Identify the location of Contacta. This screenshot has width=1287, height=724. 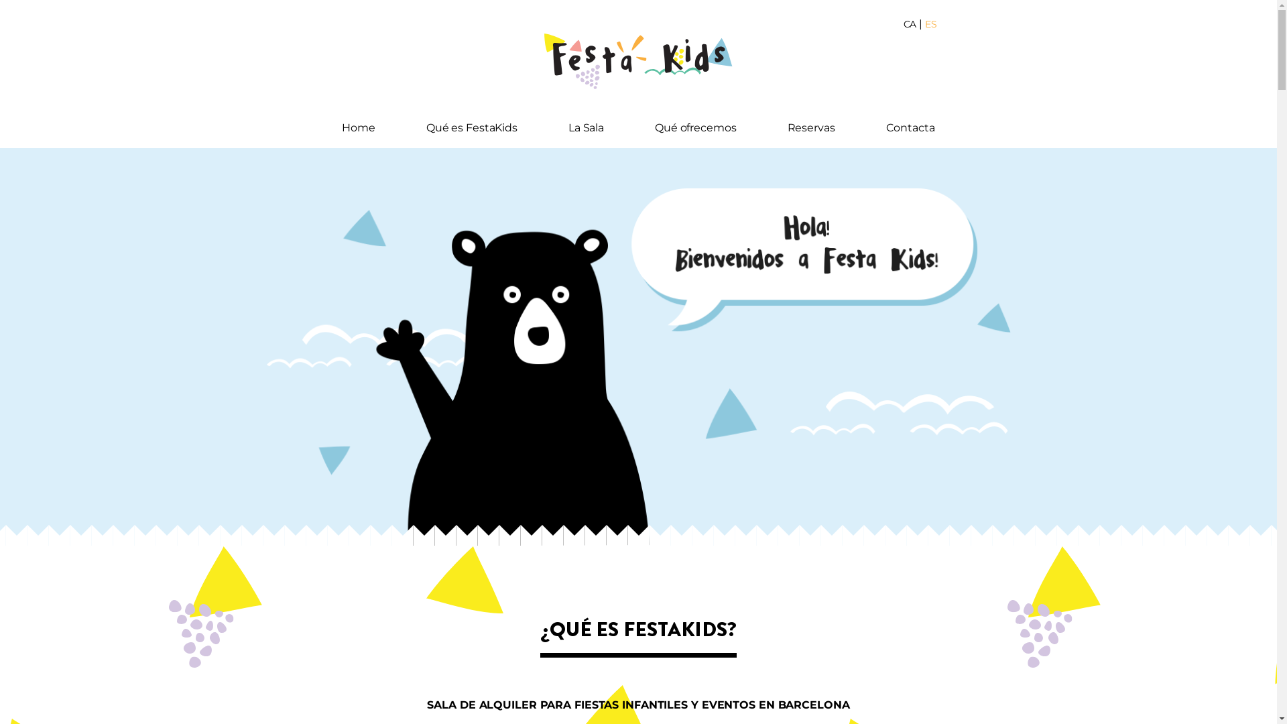
(910, 128).